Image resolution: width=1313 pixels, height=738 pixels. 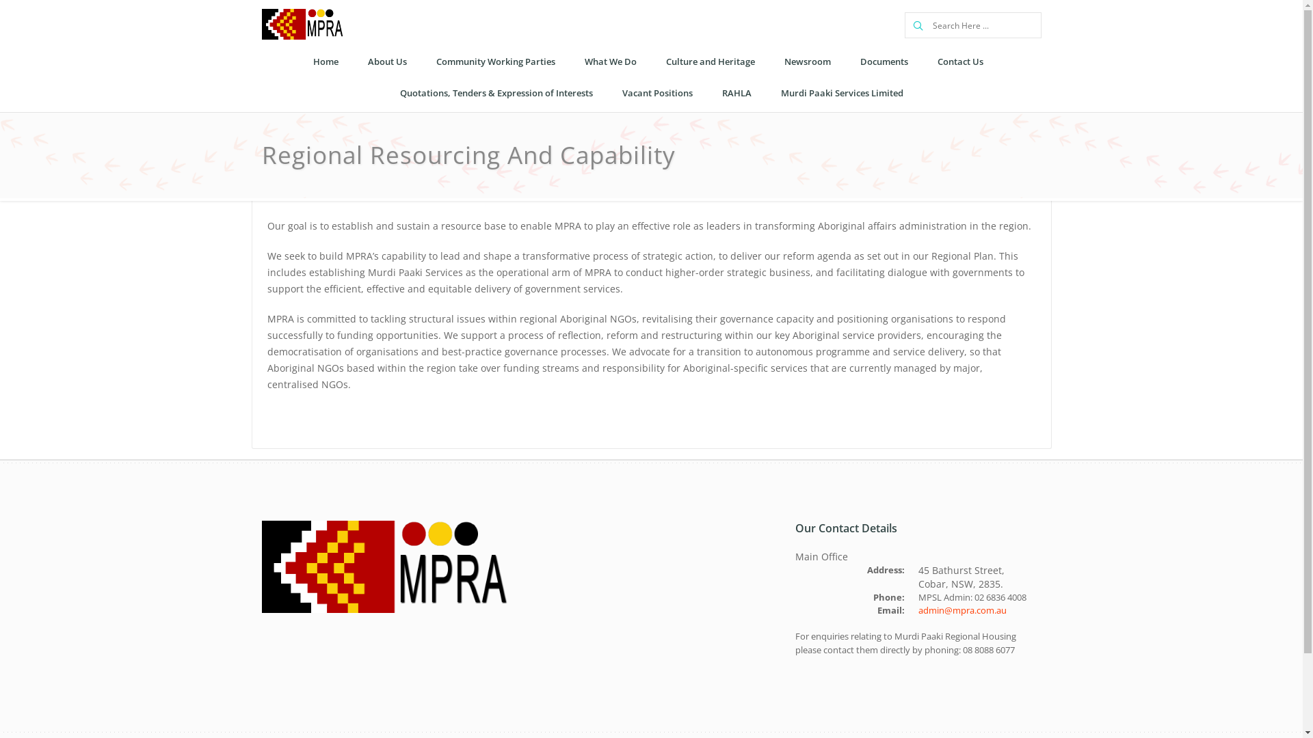 I want to click on What We Do, so click(x=611, y=62).